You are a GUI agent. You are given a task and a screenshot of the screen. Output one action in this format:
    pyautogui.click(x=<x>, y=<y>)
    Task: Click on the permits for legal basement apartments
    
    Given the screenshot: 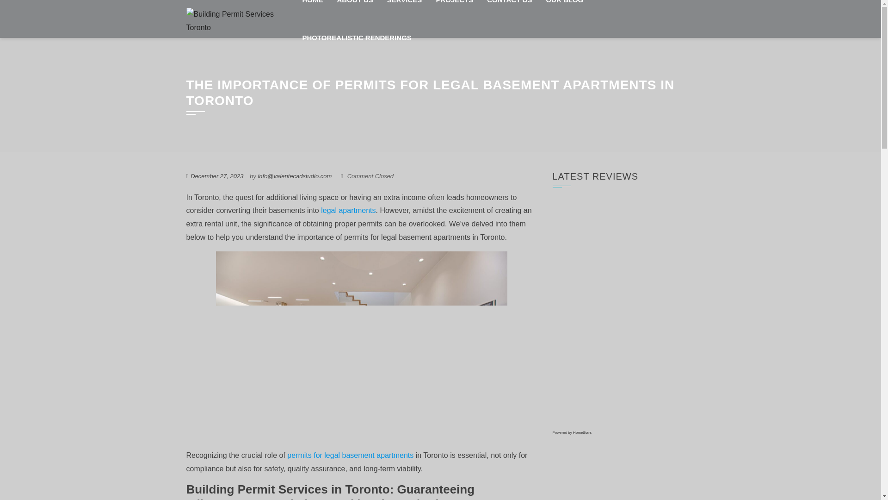 What is the action you would take?
    pyautogui.click(x=350, y=456)
    